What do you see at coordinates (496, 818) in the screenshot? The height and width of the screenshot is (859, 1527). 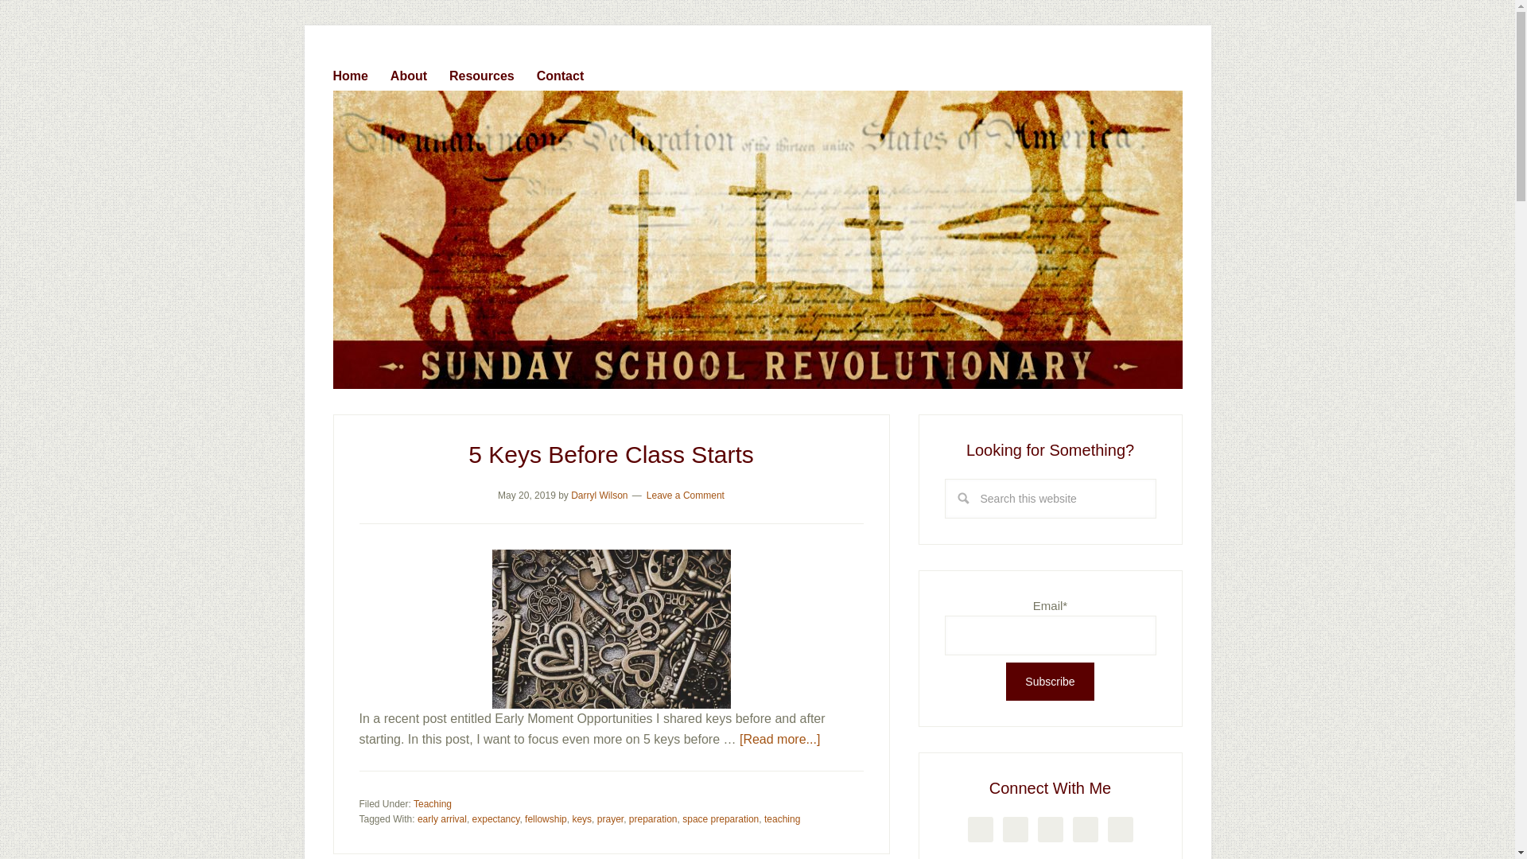 I see `expectancy` at bounding box center [496, 818].